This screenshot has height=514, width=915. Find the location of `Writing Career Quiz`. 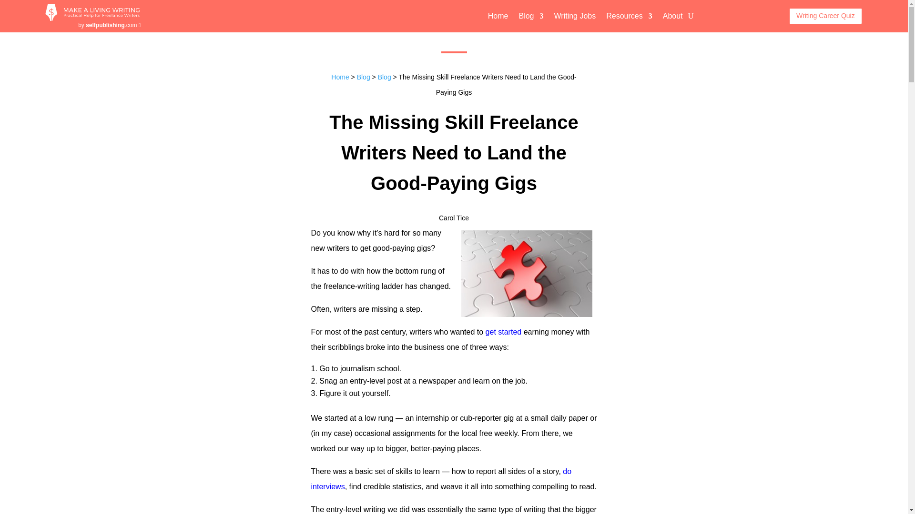

Writing Career Quiz is located at coordinates (825, 16).